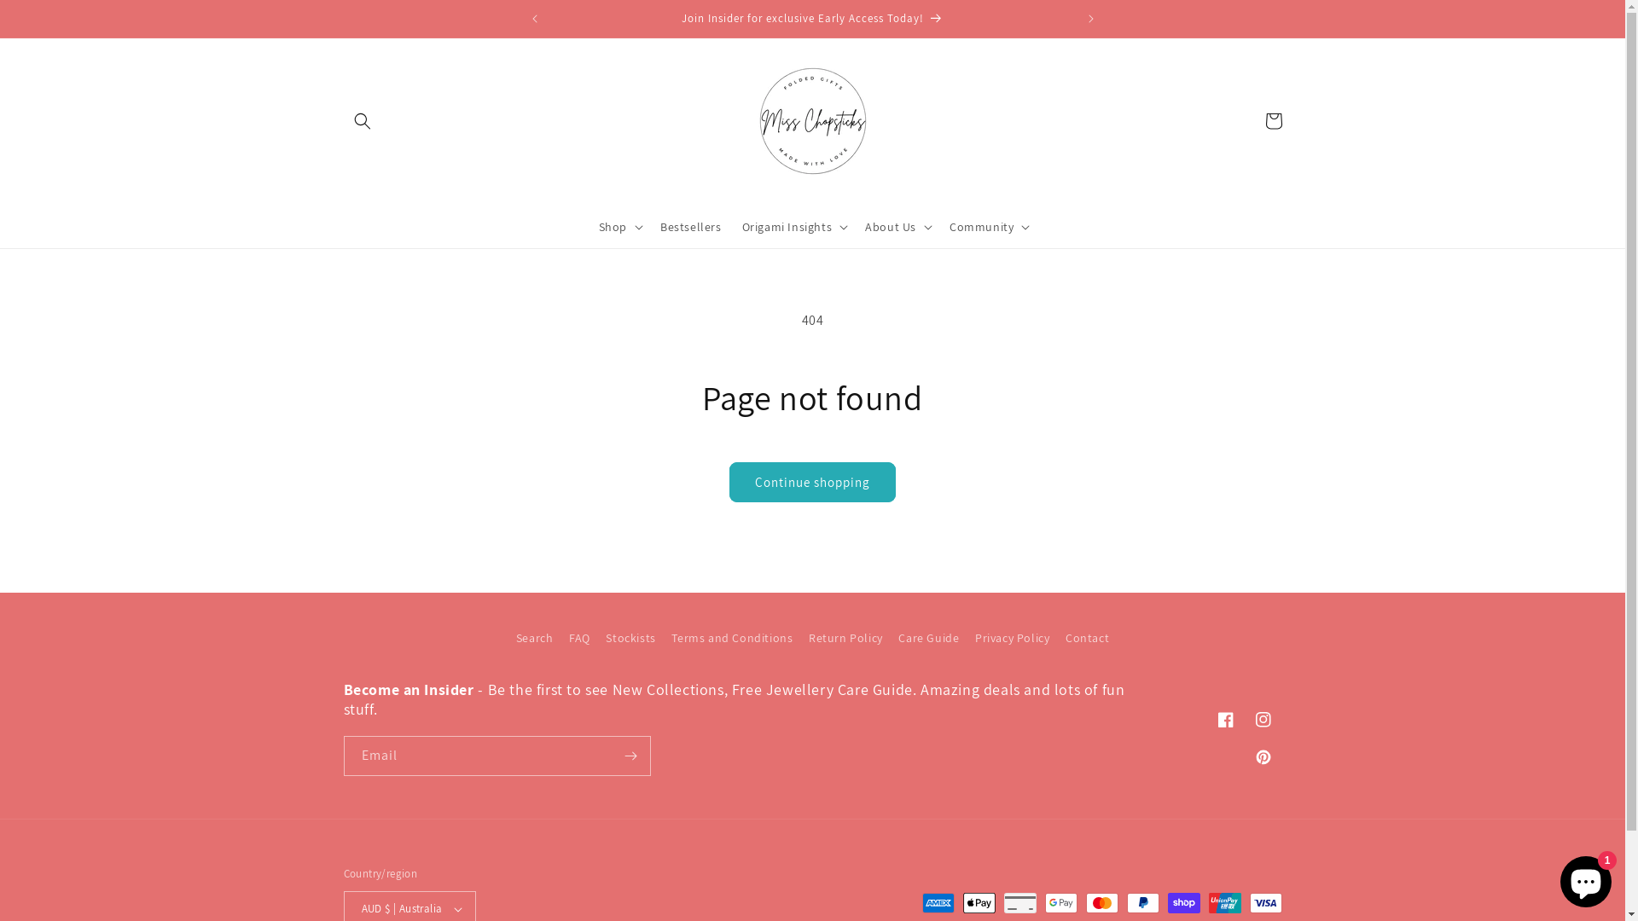 Image resolution: width=1638 pixels, height=921 pixels. What do you see at coordinates (1225, 720) in the screenshot?
I see `Facebook` at bounding box center [1225, 720].